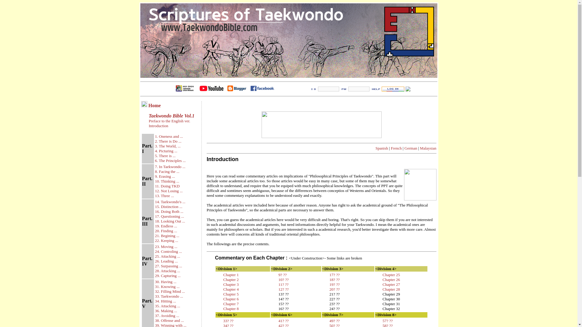 The width and height of the screenshot is (582, 327). Describe the element at coordinates (169, 191) in the screenshot. I see `12. Not Losing ...` at that location.